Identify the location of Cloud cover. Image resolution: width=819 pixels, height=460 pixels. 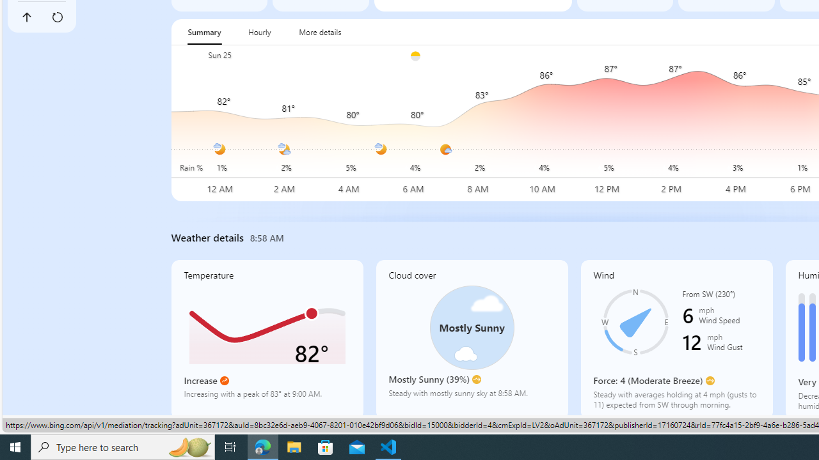
(472, 339).